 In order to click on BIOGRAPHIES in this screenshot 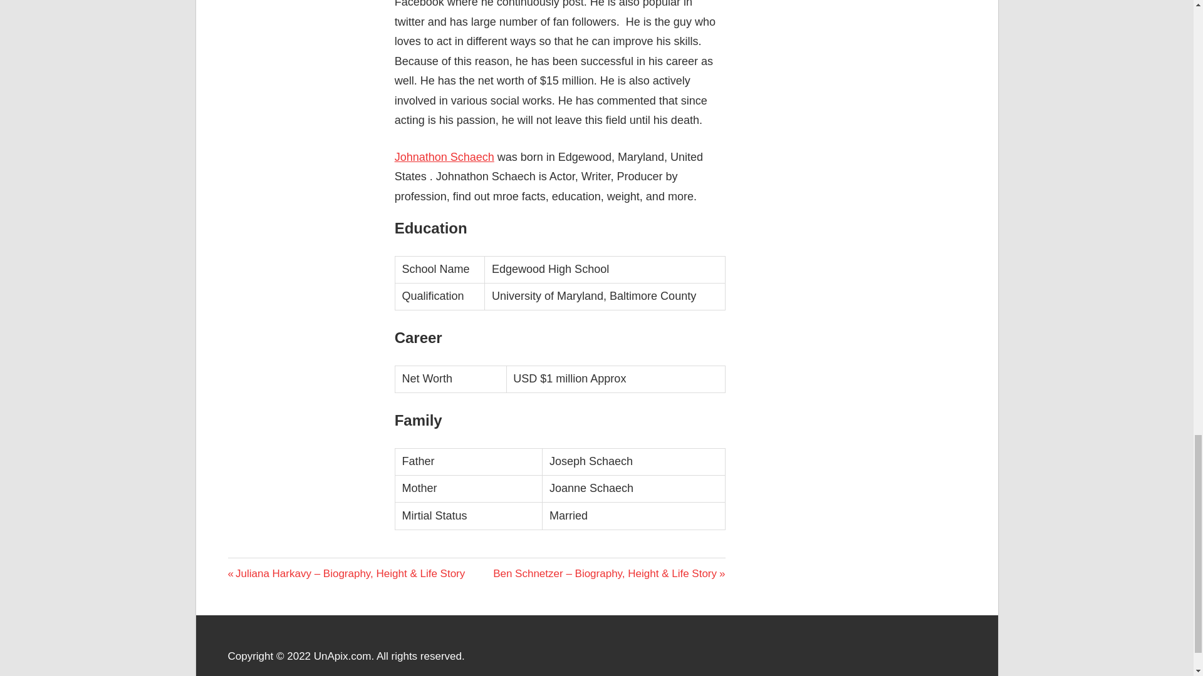, I will do `click(266, 568)`.